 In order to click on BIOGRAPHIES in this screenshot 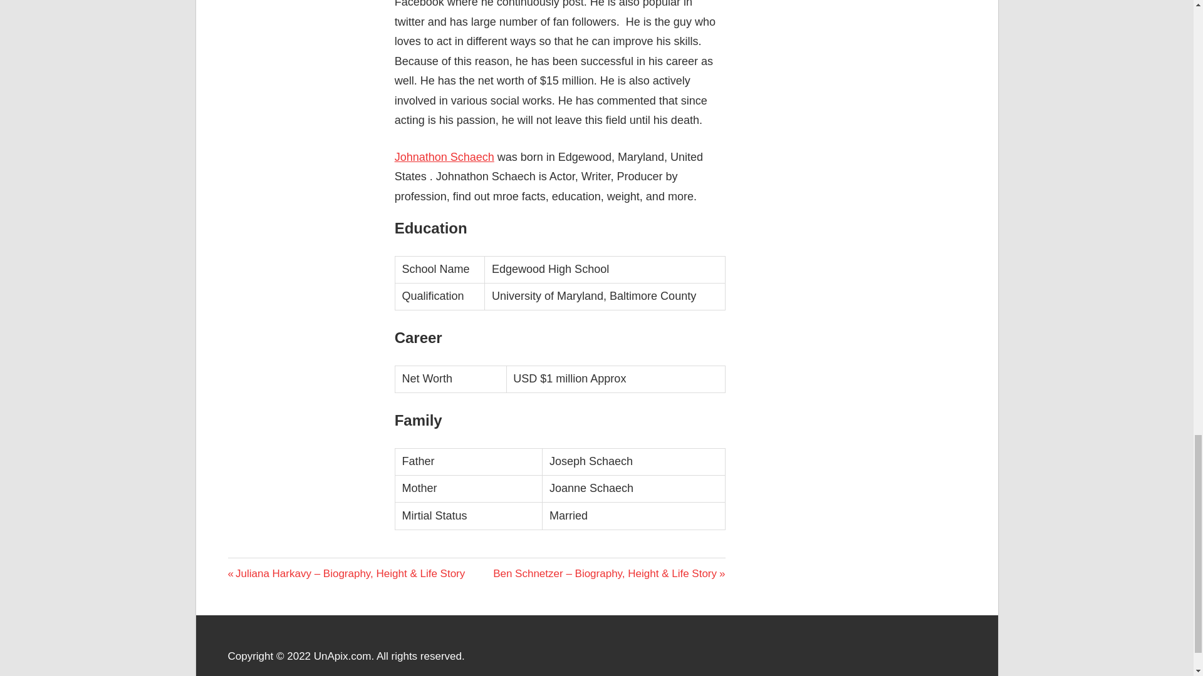, I will do `click(266, 568)`.